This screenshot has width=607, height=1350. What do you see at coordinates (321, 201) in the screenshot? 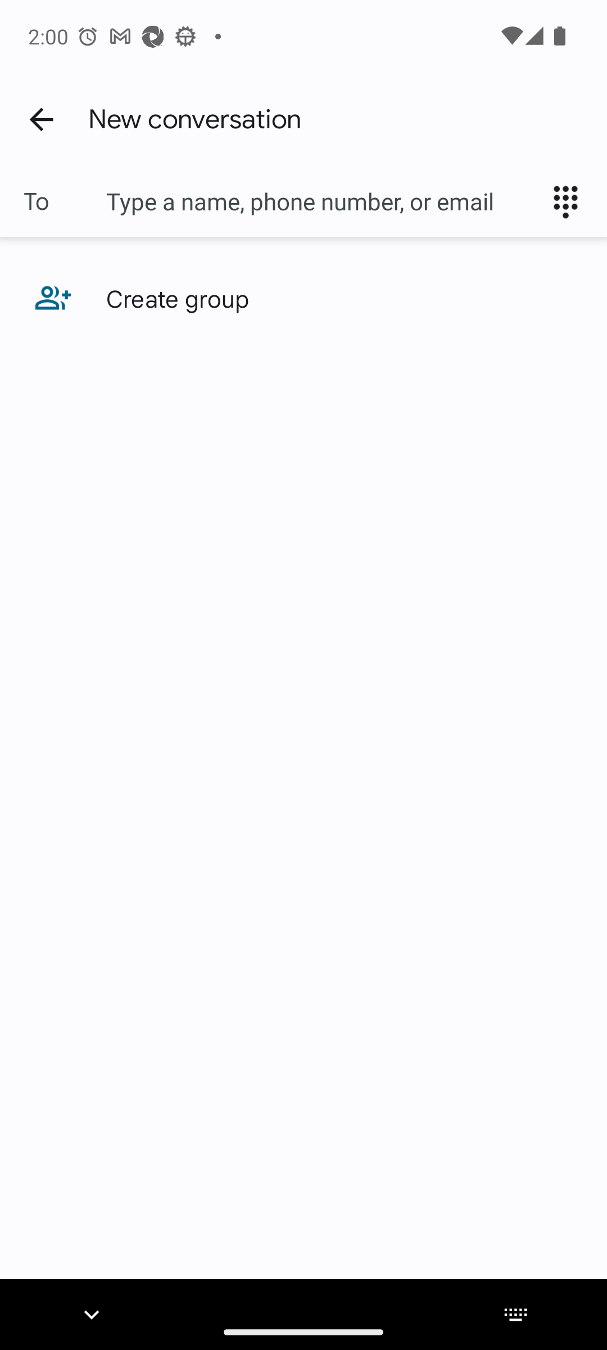
I see `Type a name, phone number, or email` at bounding box center [321, 201].